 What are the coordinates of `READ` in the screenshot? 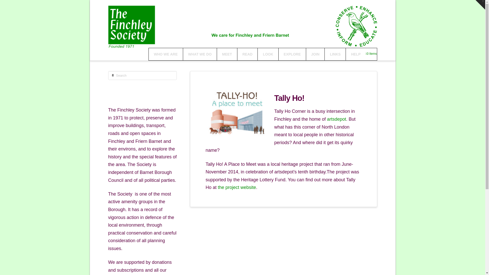 It's located at (247, 54).